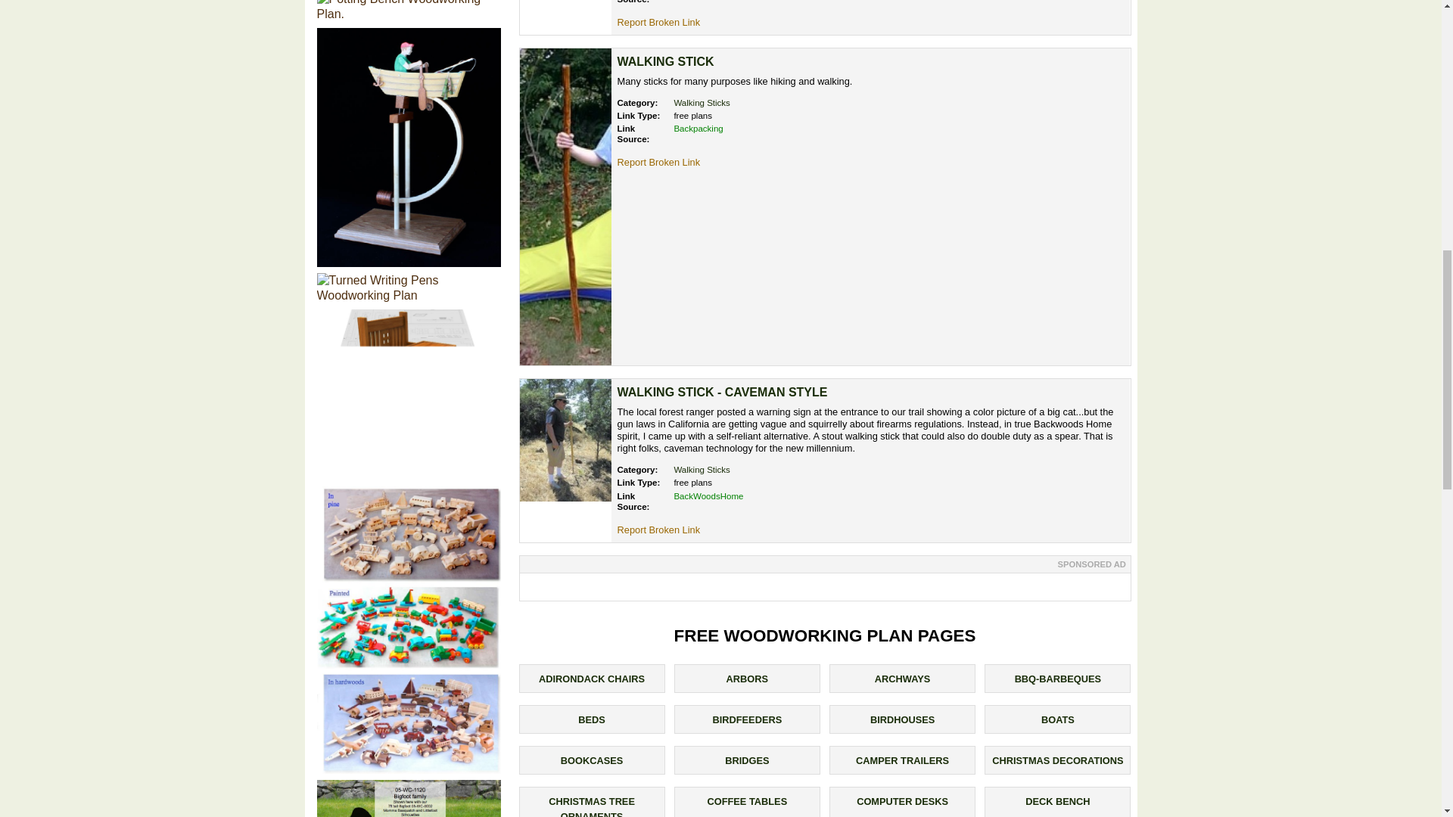 This screenshot has height=817, width=1453. Describe the element at coordinates (723, 392) in the screenshot. I see `Walking Stick - Caveman style` at that location.